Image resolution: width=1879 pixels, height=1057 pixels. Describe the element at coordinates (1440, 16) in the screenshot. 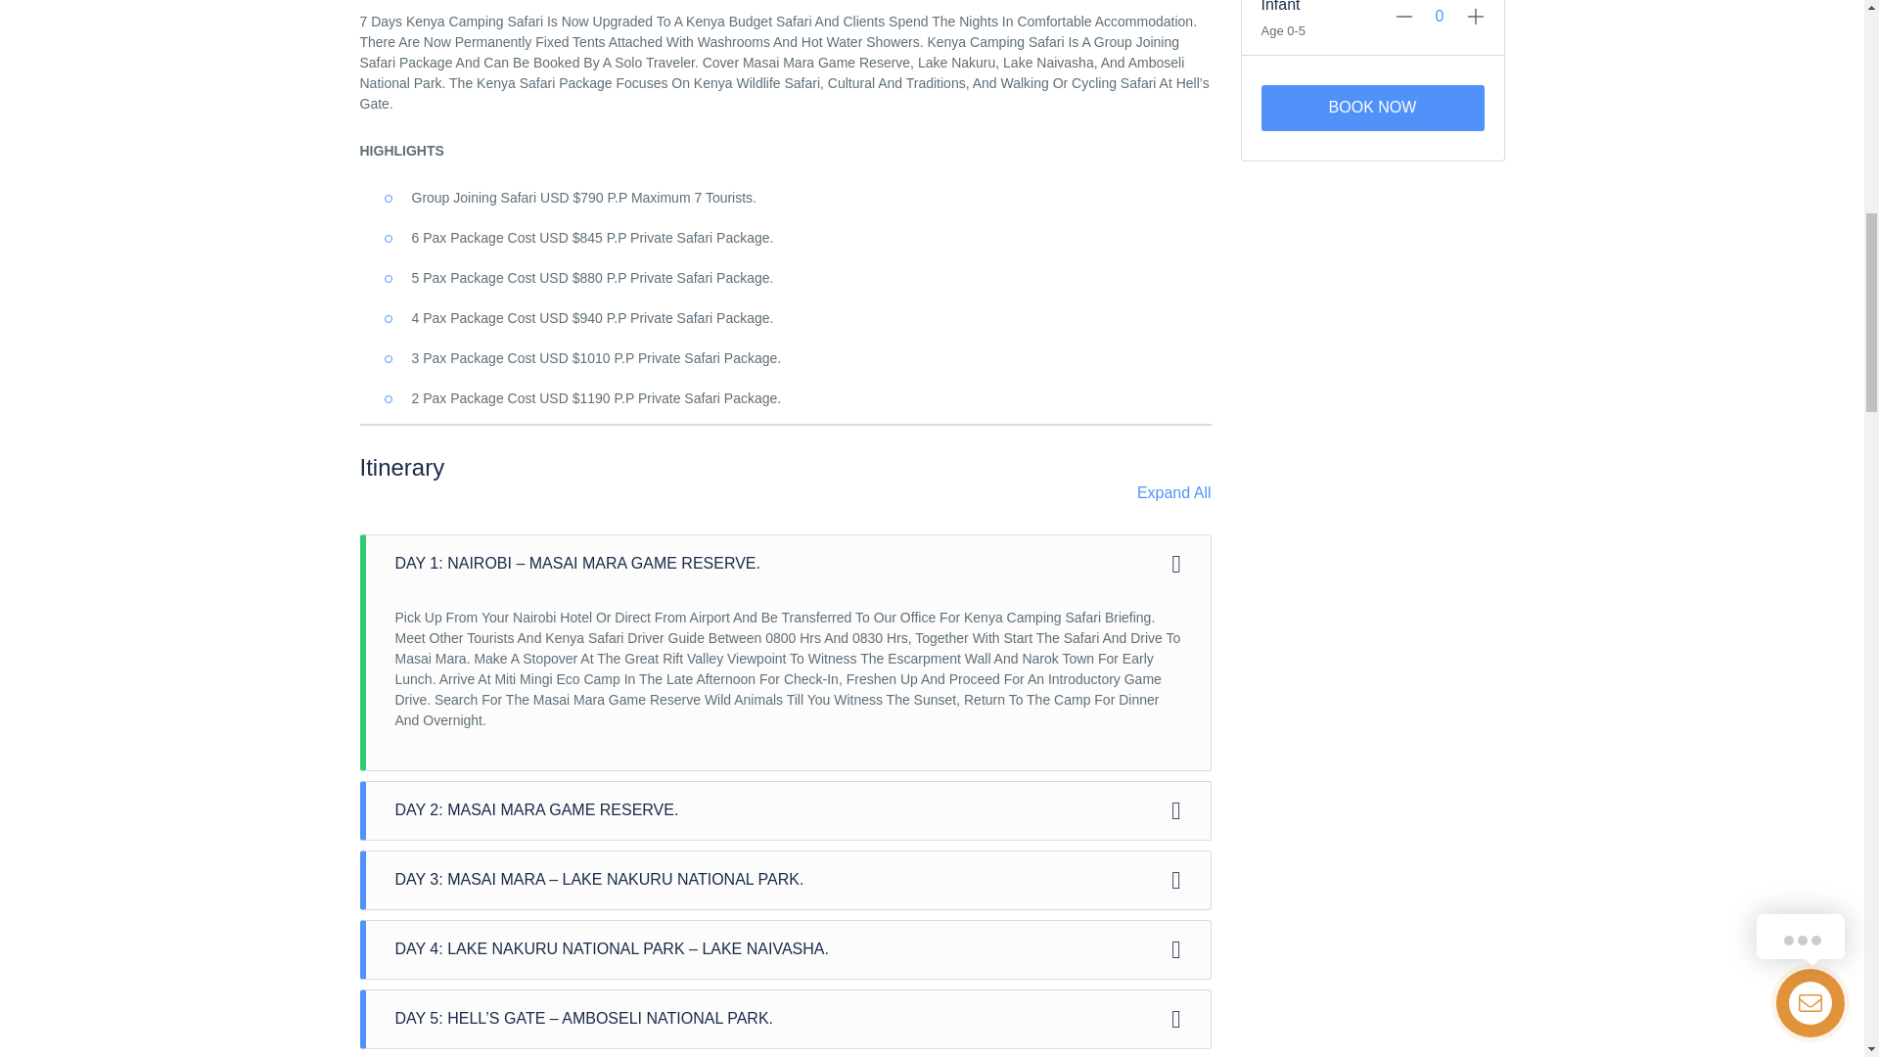

I see `0` at that location.